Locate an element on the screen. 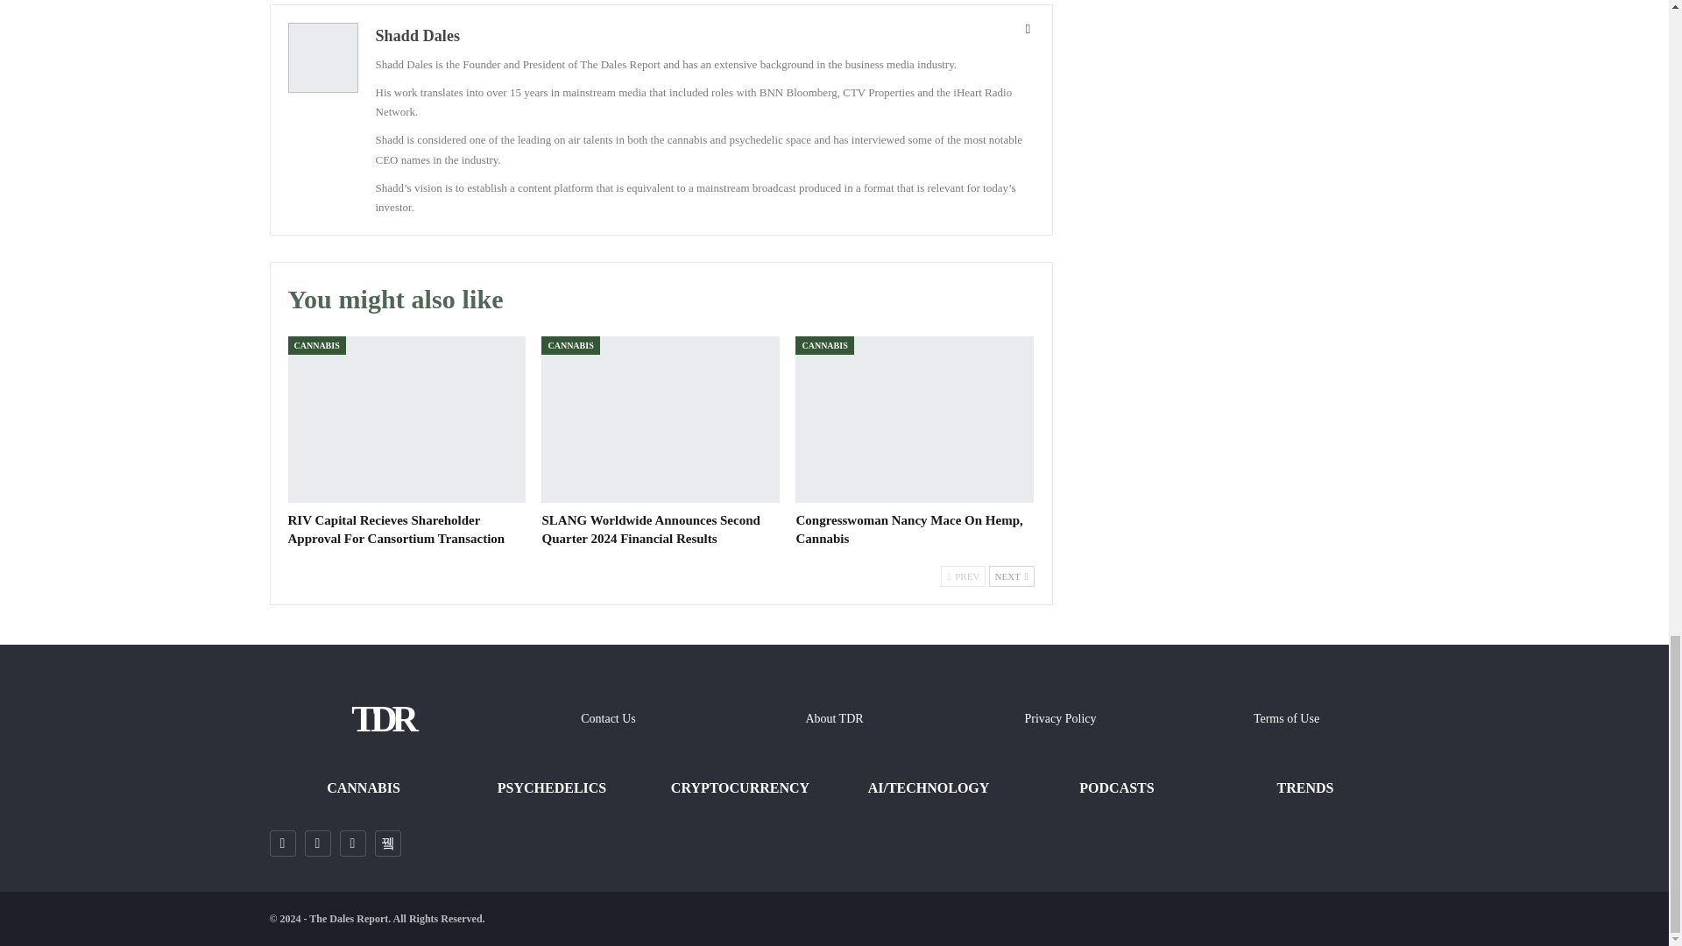 The height and width of the screenshot is (946, 1682). Congresswoman Nancy Mace On Hemp, Cannabis is located at coordinates (909, 529).